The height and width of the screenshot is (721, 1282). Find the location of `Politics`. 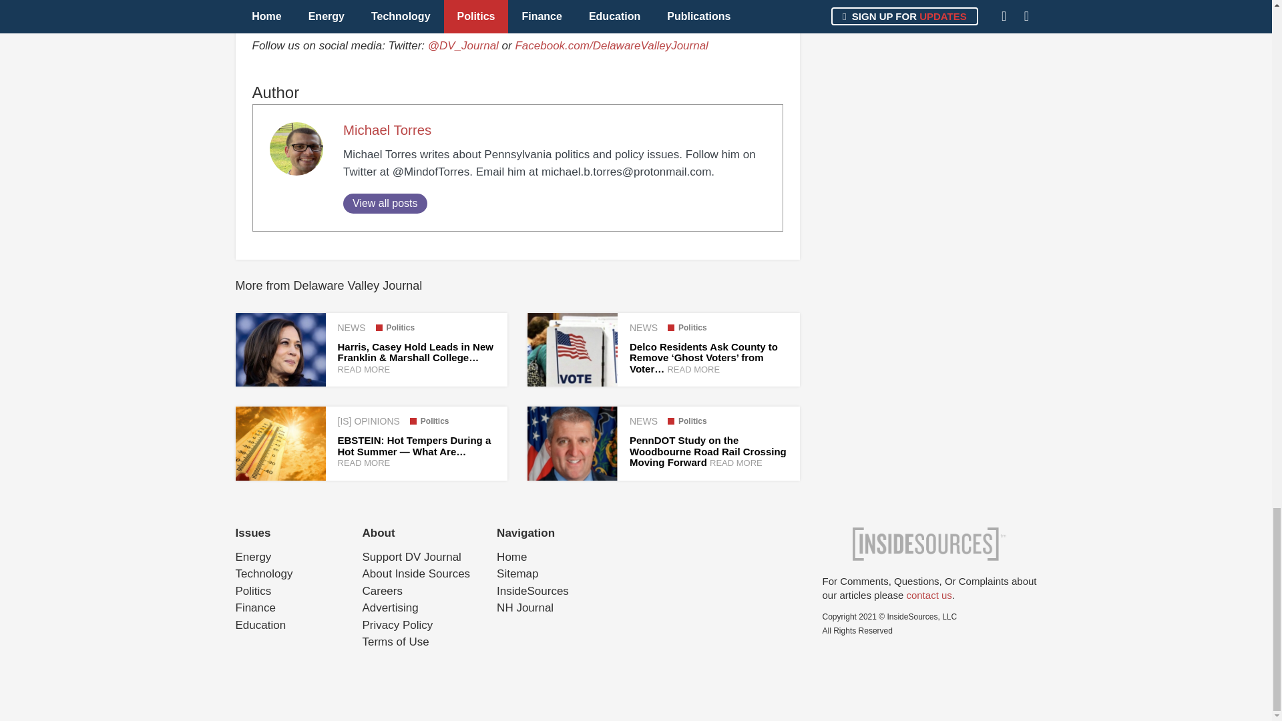

Politics is located at coordinates (395, 327).